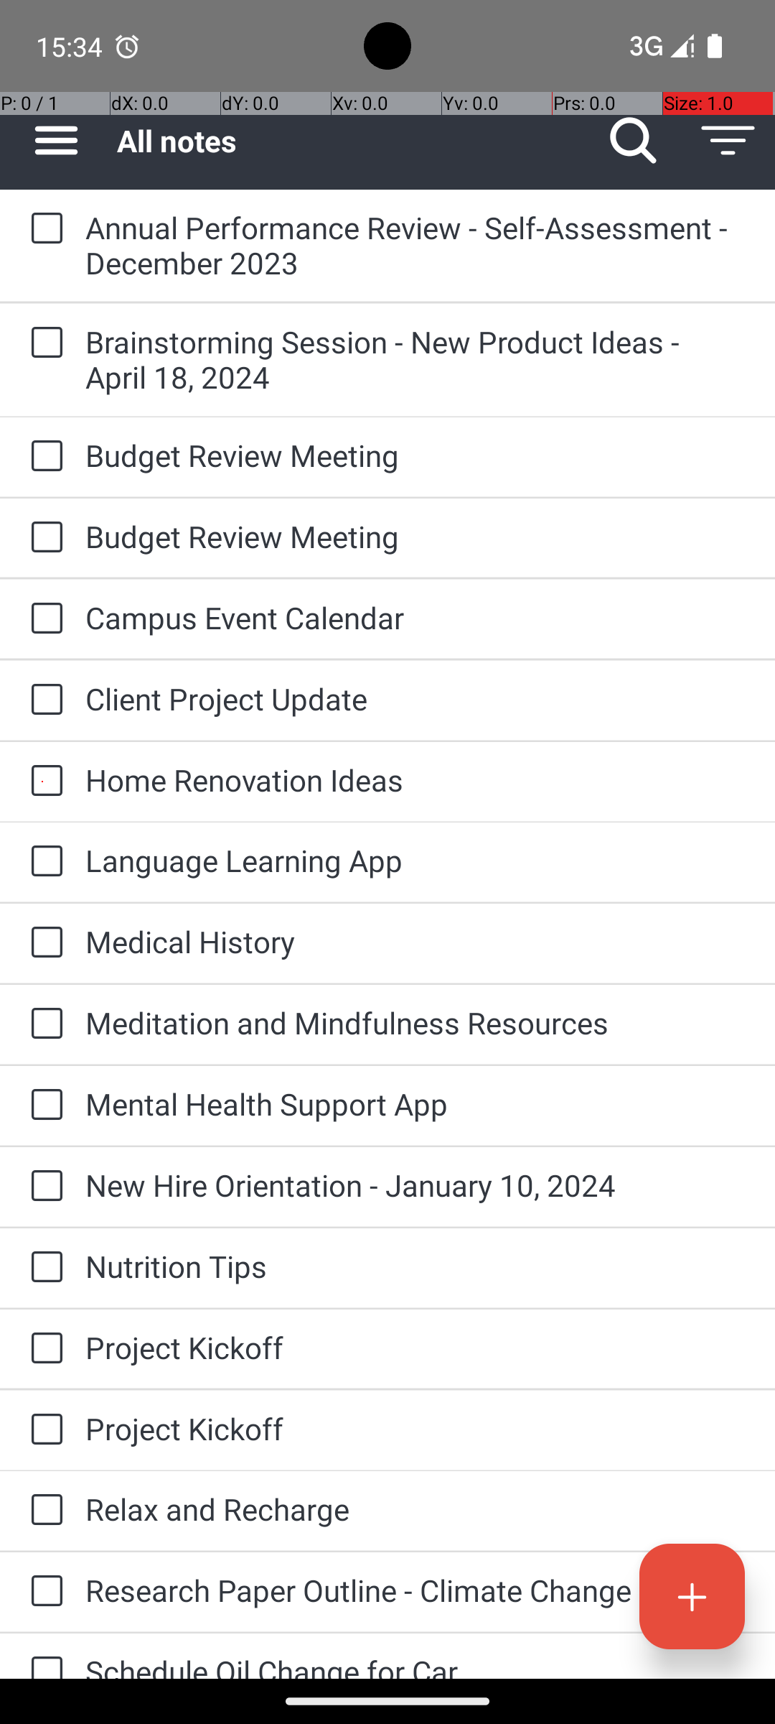  What do you see at coordinates (416, 698) in the screenshot?
I see `Client Project Update` at bounding box center [416, 698].